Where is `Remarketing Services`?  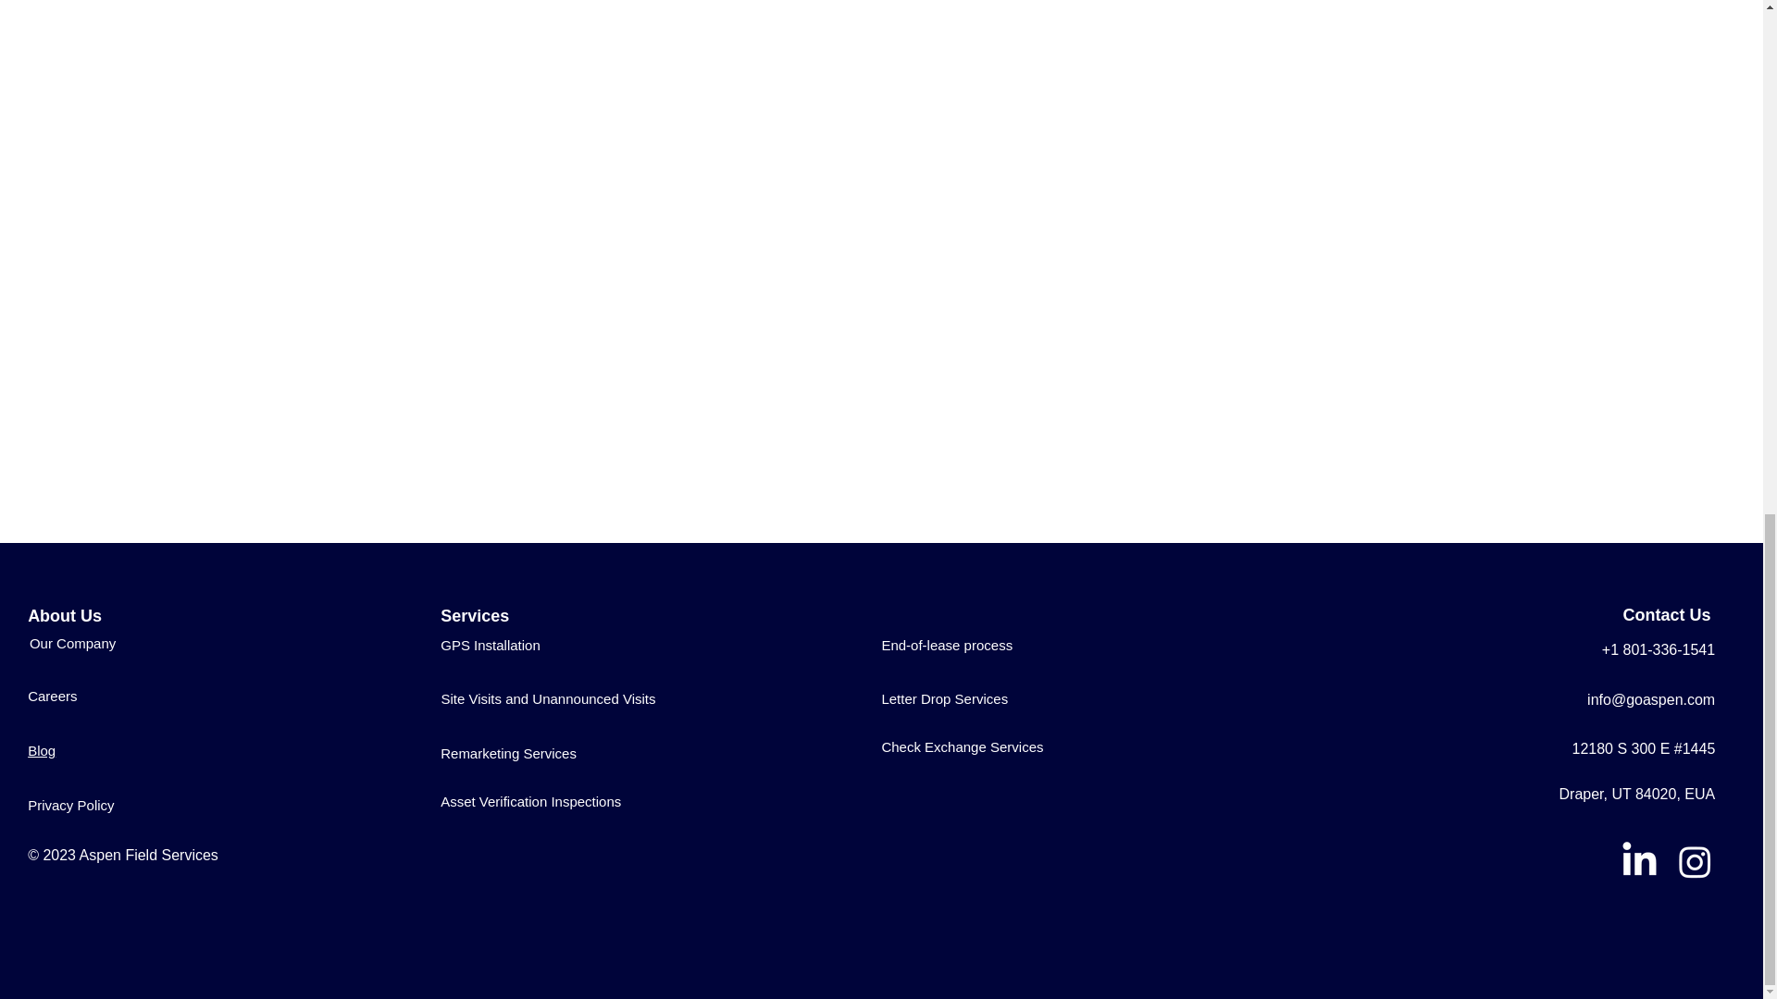 Remarketing Services is located at coordinates (508, 753).